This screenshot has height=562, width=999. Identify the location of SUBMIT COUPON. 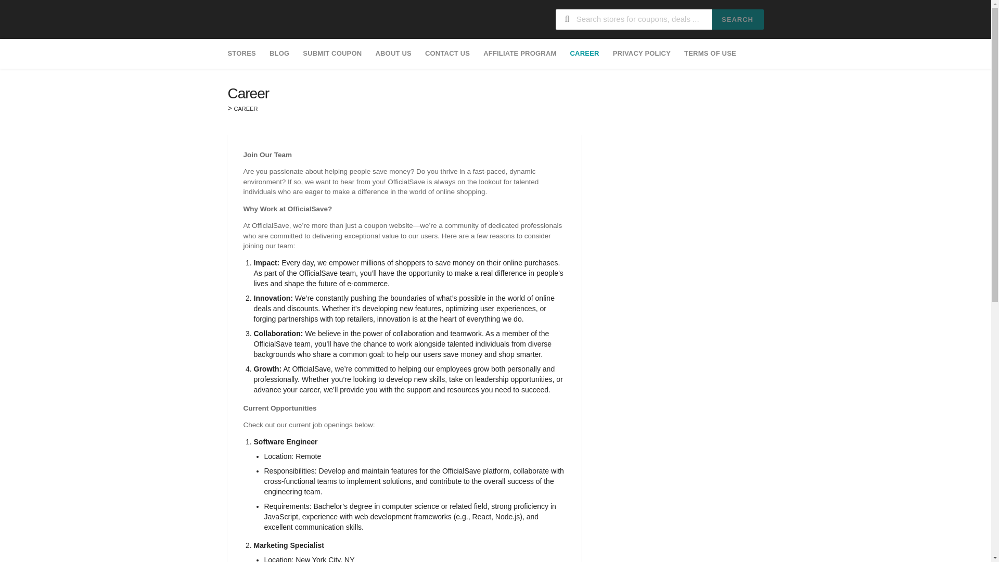
(332, 53).